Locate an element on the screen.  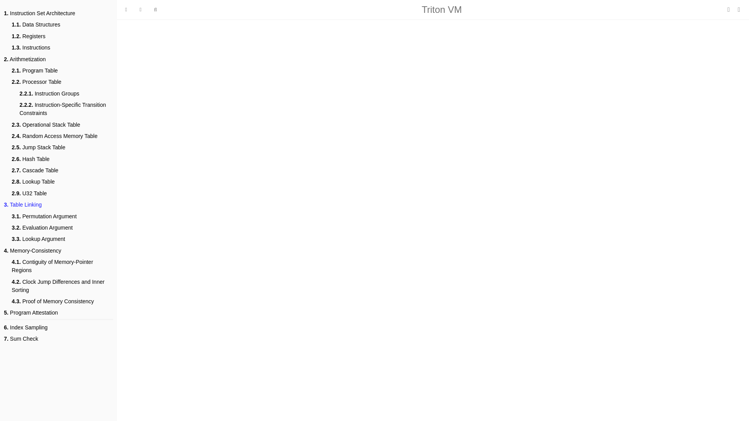
1.2. Registers is located at coordinates (28, 36).